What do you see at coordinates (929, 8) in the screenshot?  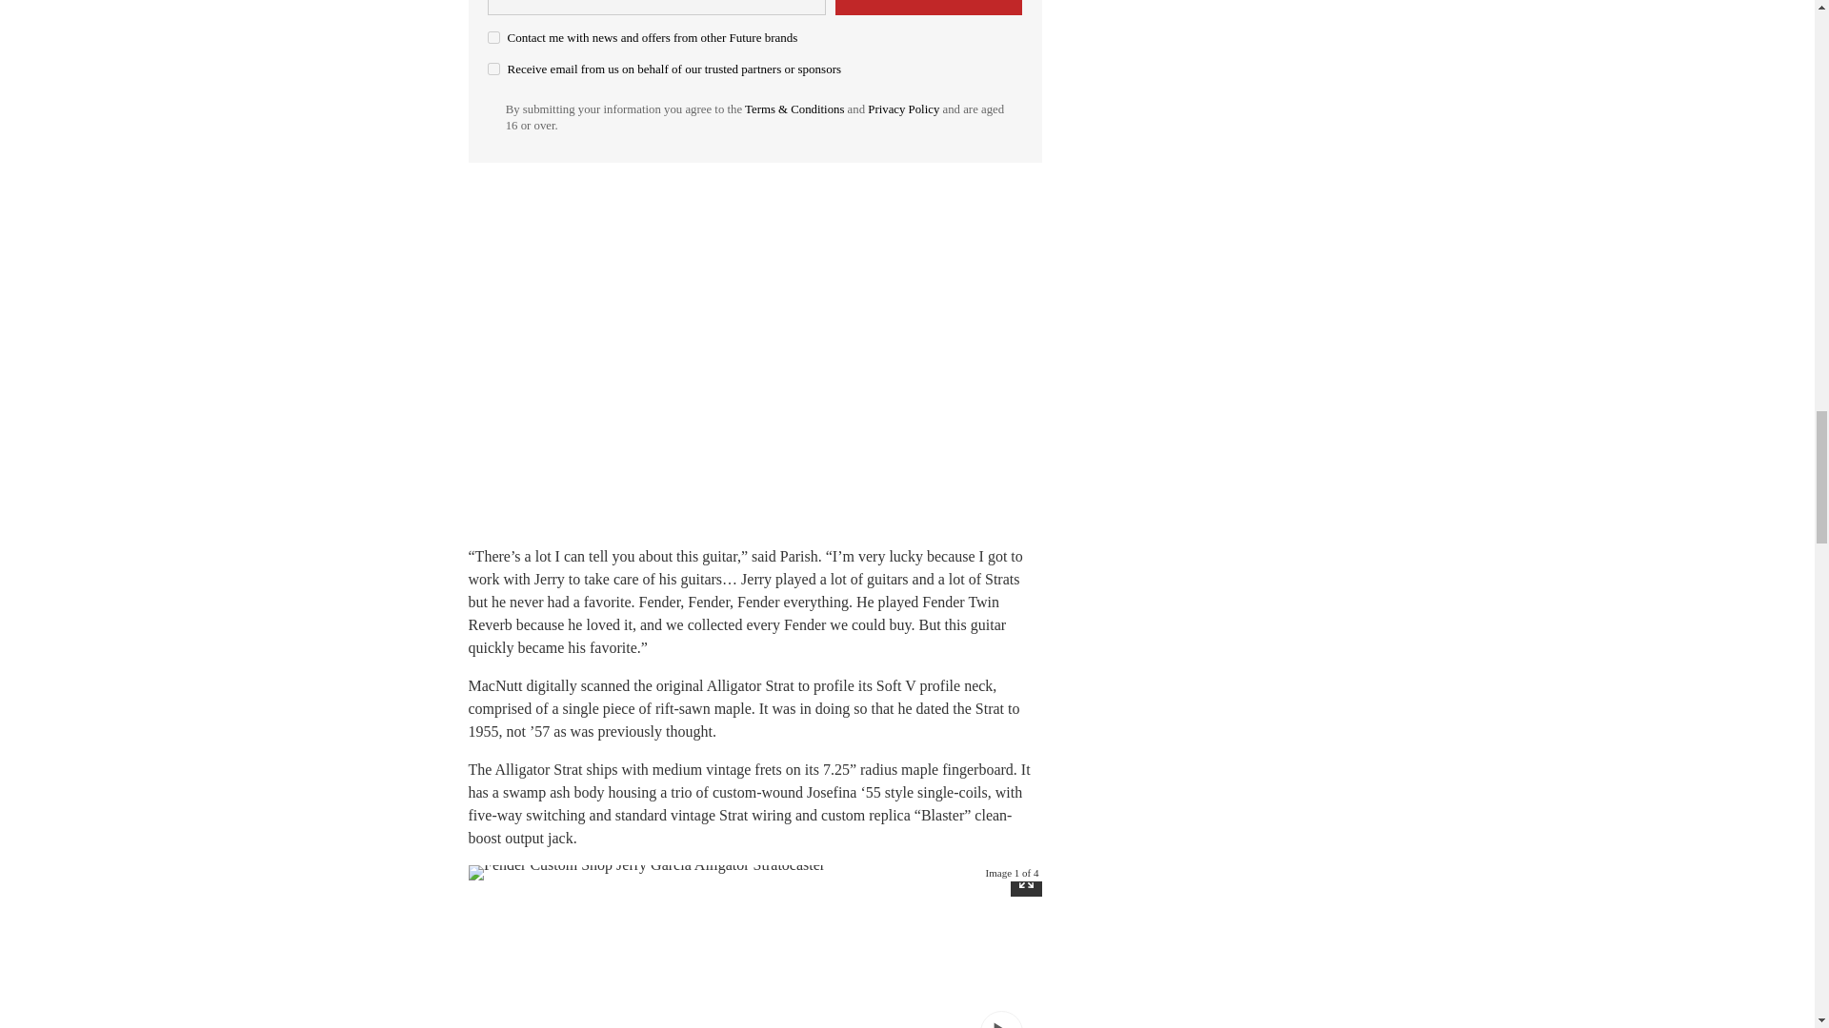 I see `Sign me up` at bounding box center [929, 8].